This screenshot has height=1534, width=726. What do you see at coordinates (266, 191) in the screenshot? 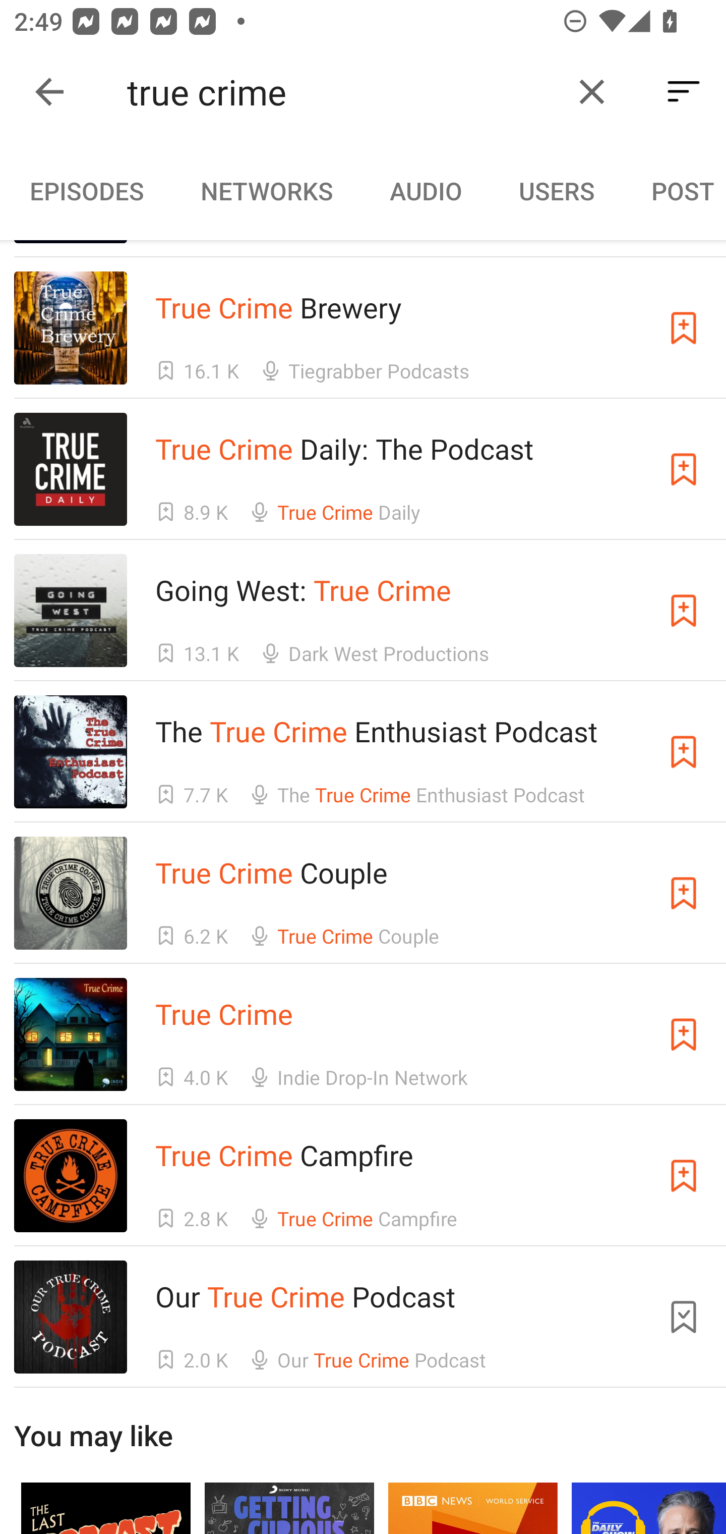
I see `NETWORKS` at bounding box center [266, 191].